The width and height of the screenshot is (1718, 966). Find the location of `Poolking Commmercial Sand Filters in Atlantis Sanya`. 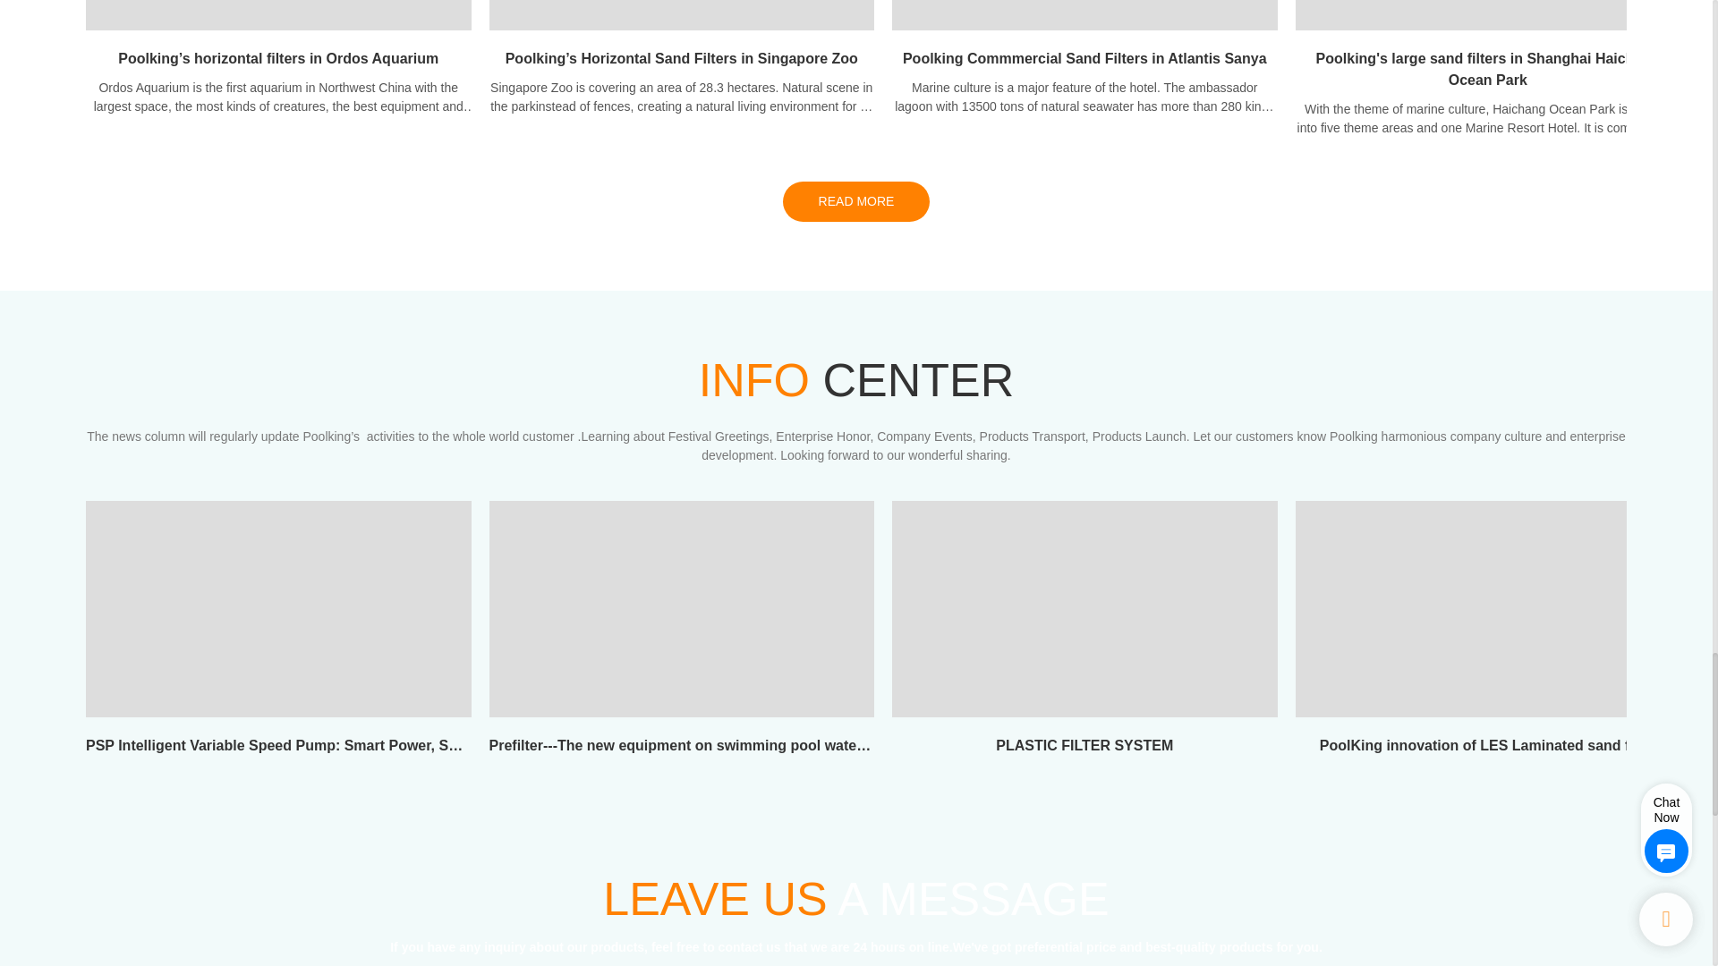

Poolking Commmercial Sand Filters in Atlantis Sanya is located at coordinates (1084, 63).